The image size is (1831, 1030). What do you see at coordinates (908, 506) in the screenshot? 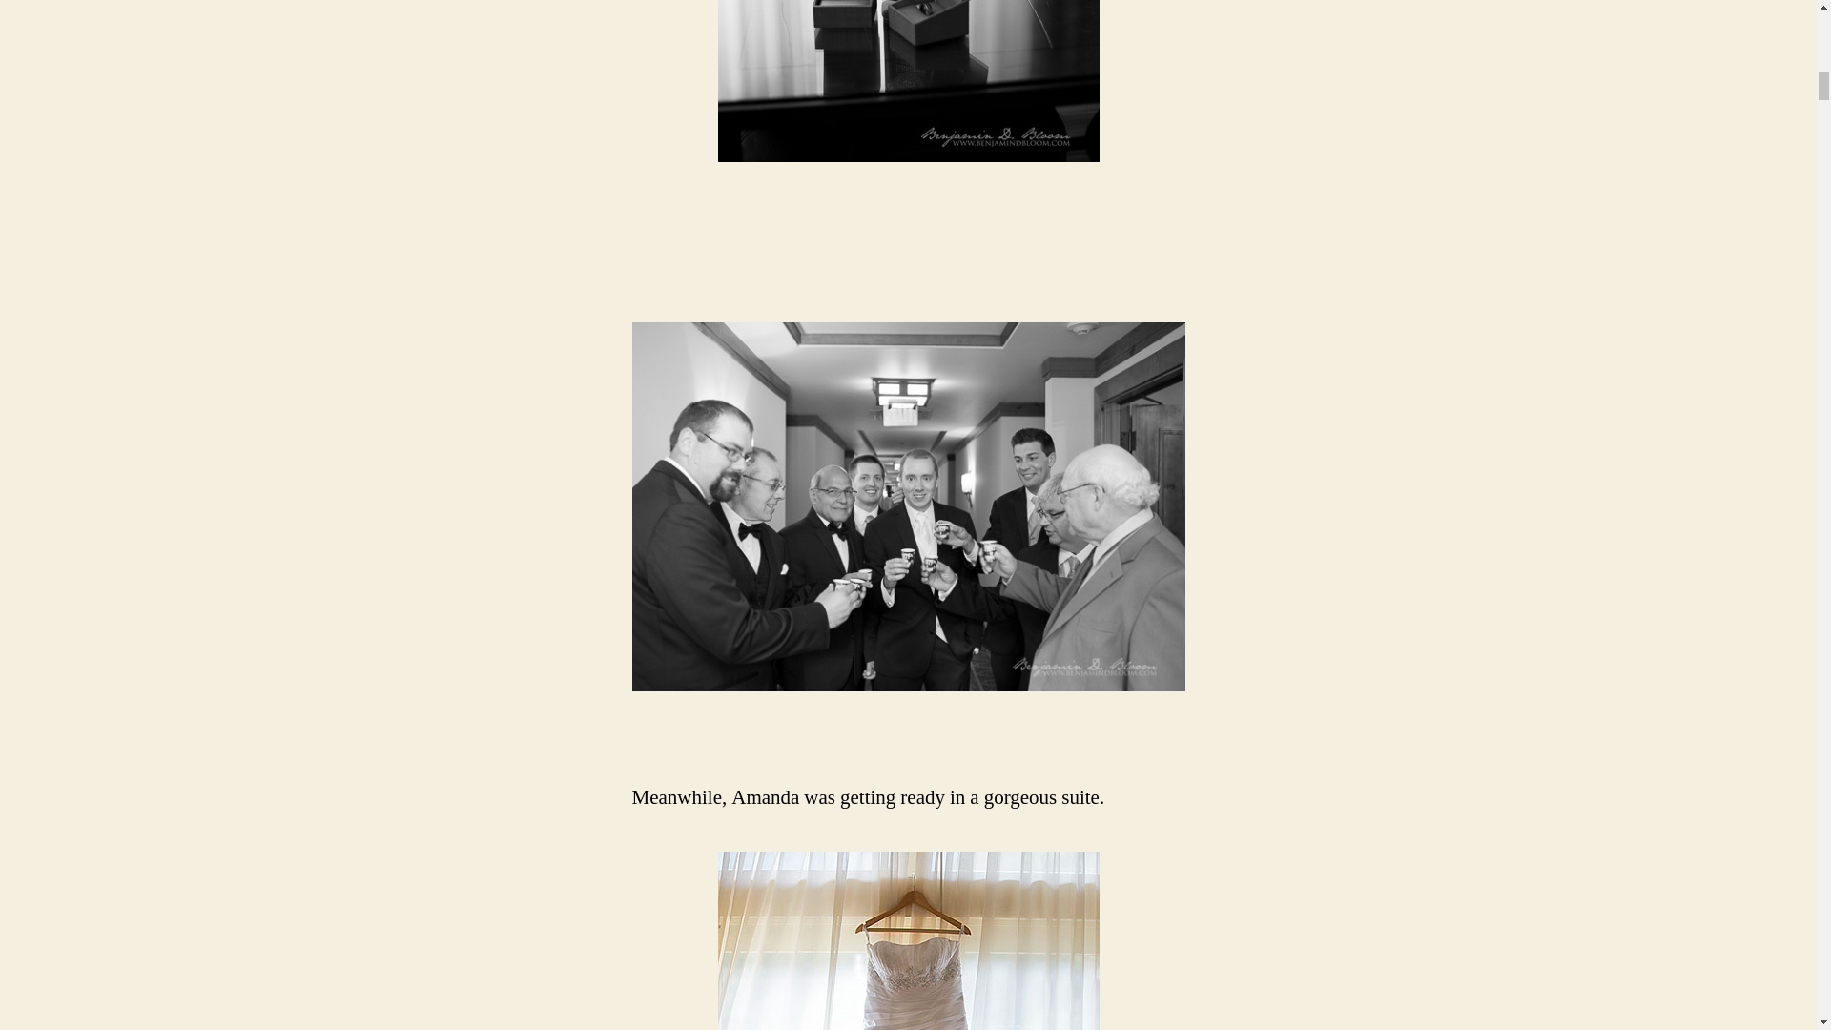
I see `Stowe-Vermont-Wedding-Photography-Benjamin-Bloom-03` at bounding box center [908, 506].